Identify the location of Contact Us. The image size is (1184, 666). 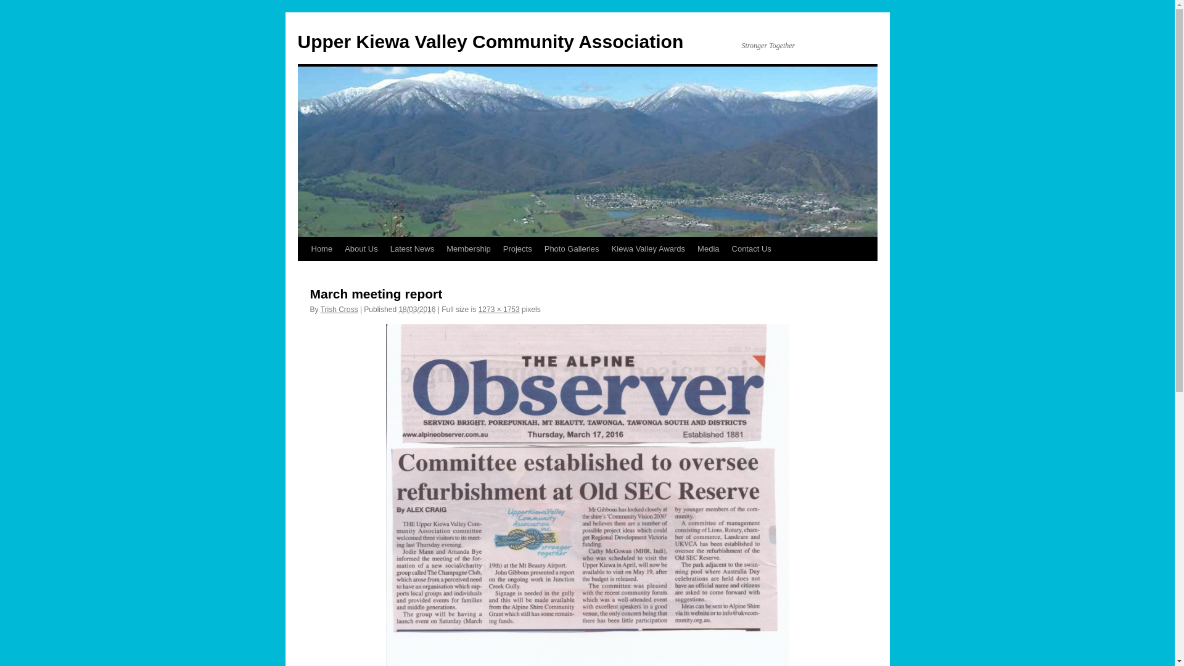
(752, 249).